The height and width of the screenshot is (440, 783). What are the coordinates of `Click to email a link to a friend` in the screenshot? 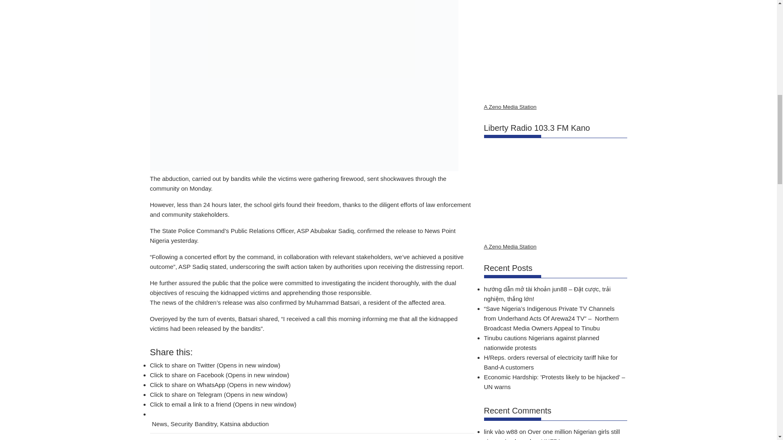 It's located at (223, 404).